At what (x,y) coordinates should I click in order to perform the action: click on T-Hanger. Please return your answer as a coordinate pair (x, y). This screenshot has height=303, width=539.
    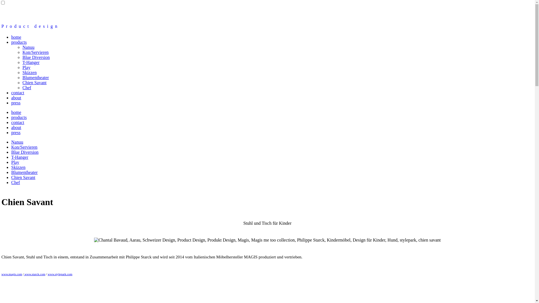
    Looking at the image, I should click on (20, 157).